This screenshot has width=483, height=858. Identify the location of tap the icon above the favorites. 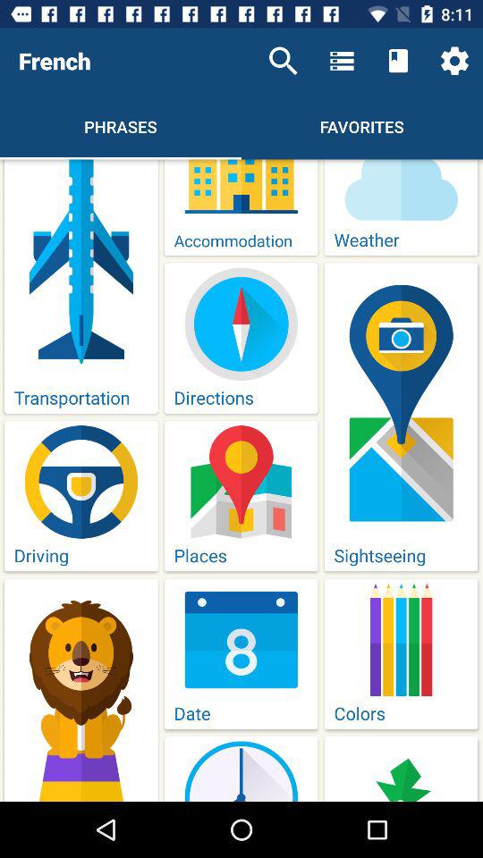
(397, 61).